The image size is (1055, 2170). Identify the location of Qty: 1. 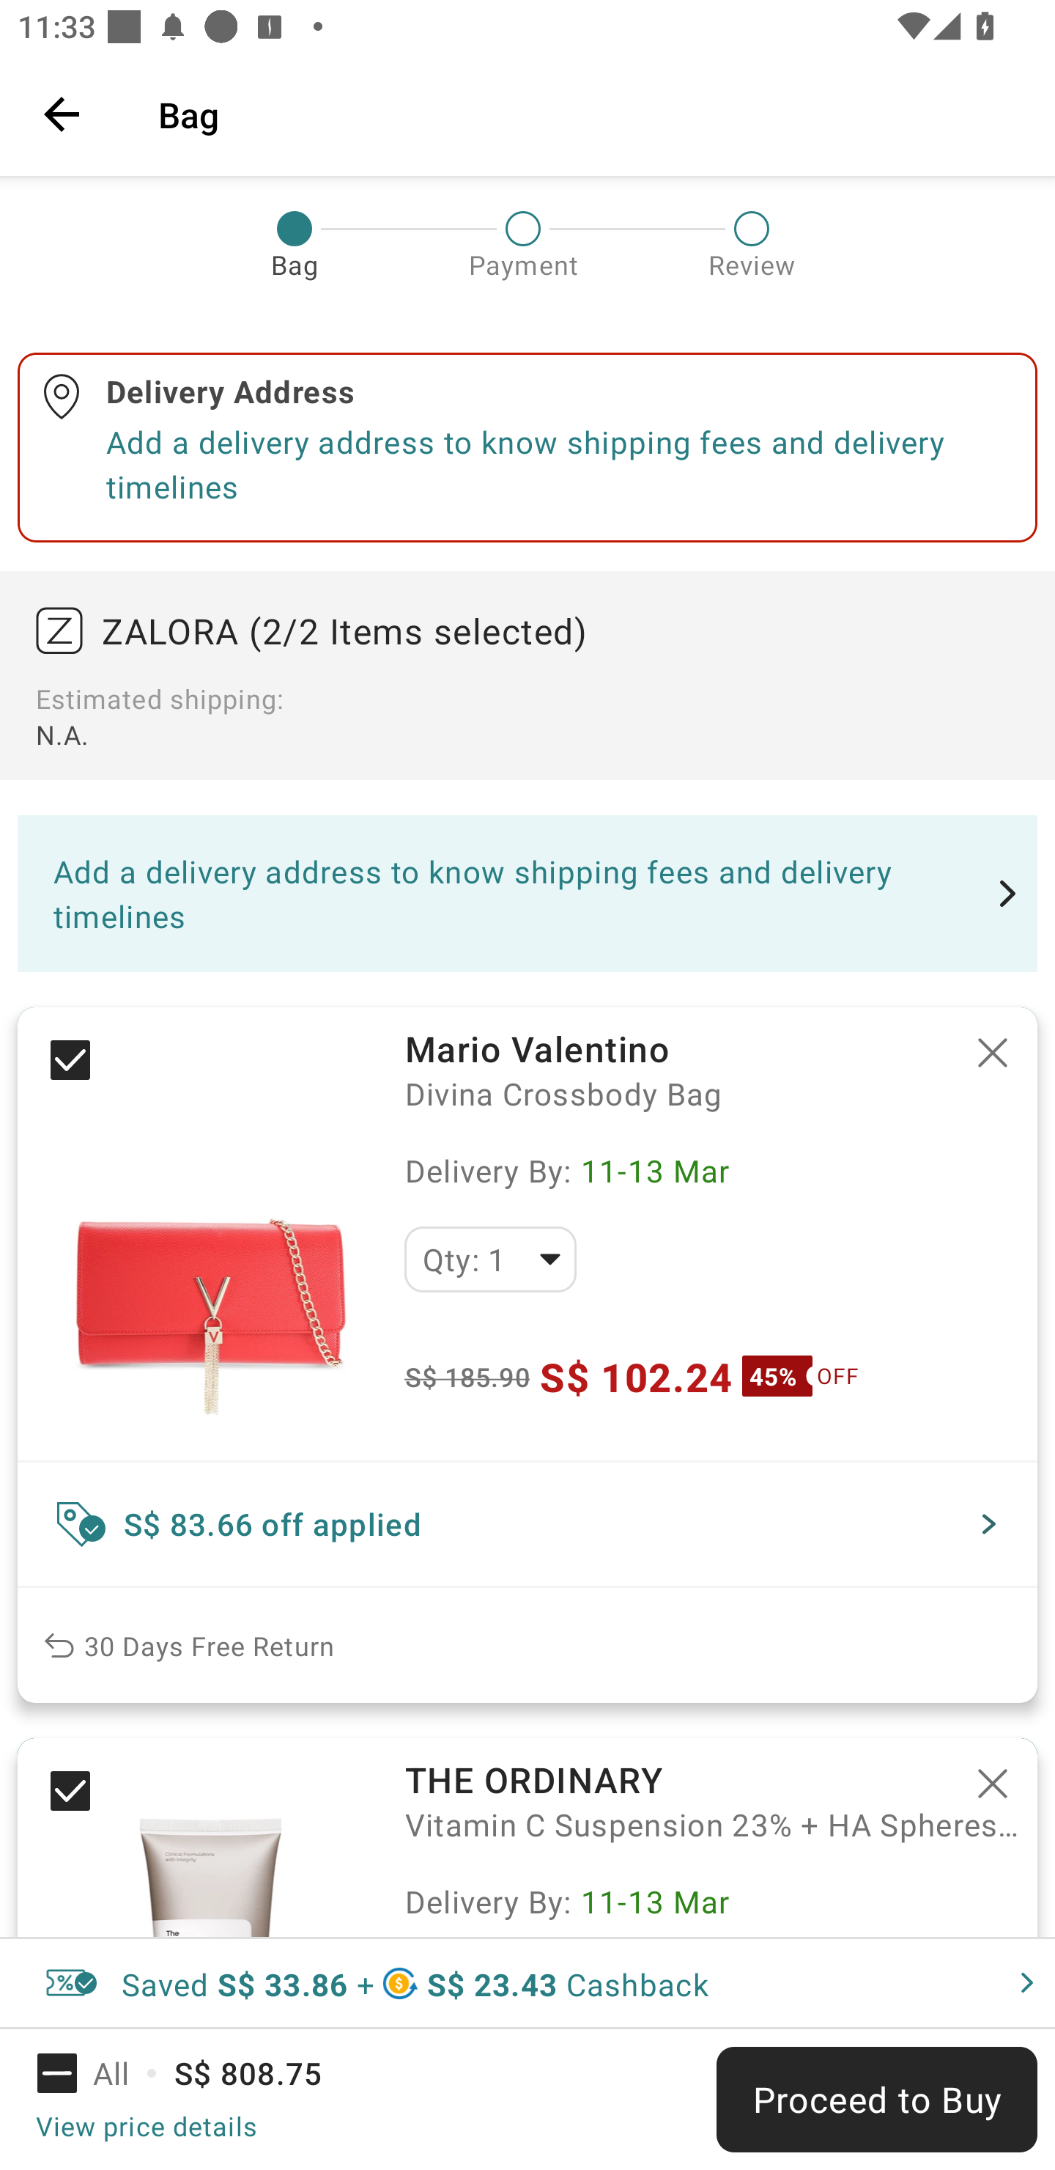
(490, 1259).